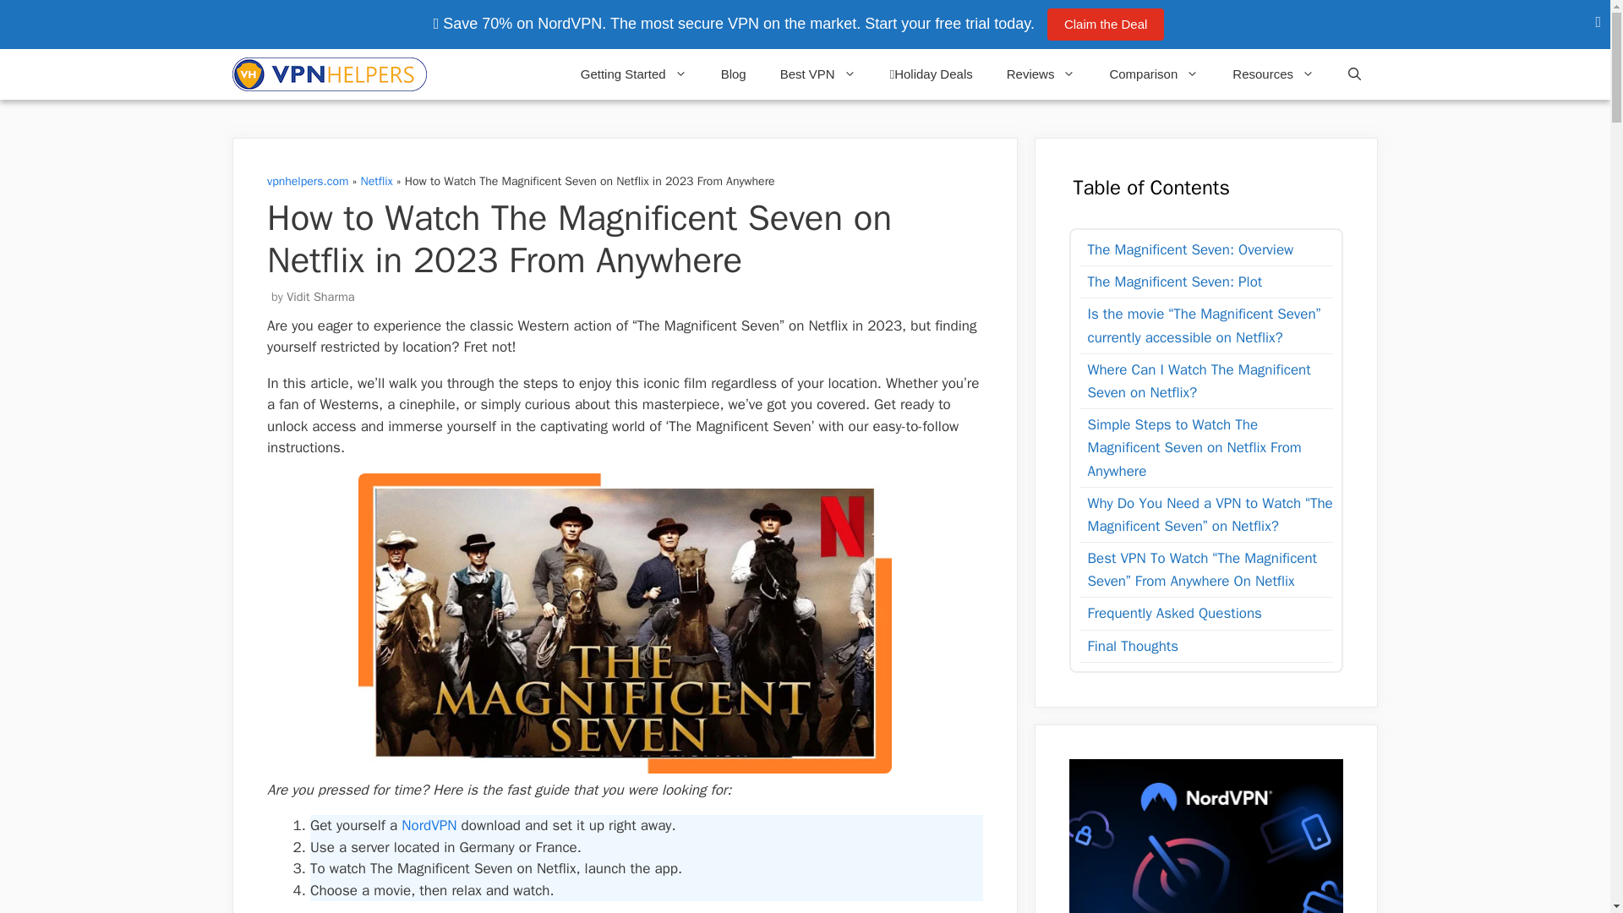  What do you see at coordinates (333, 74) in the screenshot?
I see `VPN Helpers` at bounding box center [333, 74].